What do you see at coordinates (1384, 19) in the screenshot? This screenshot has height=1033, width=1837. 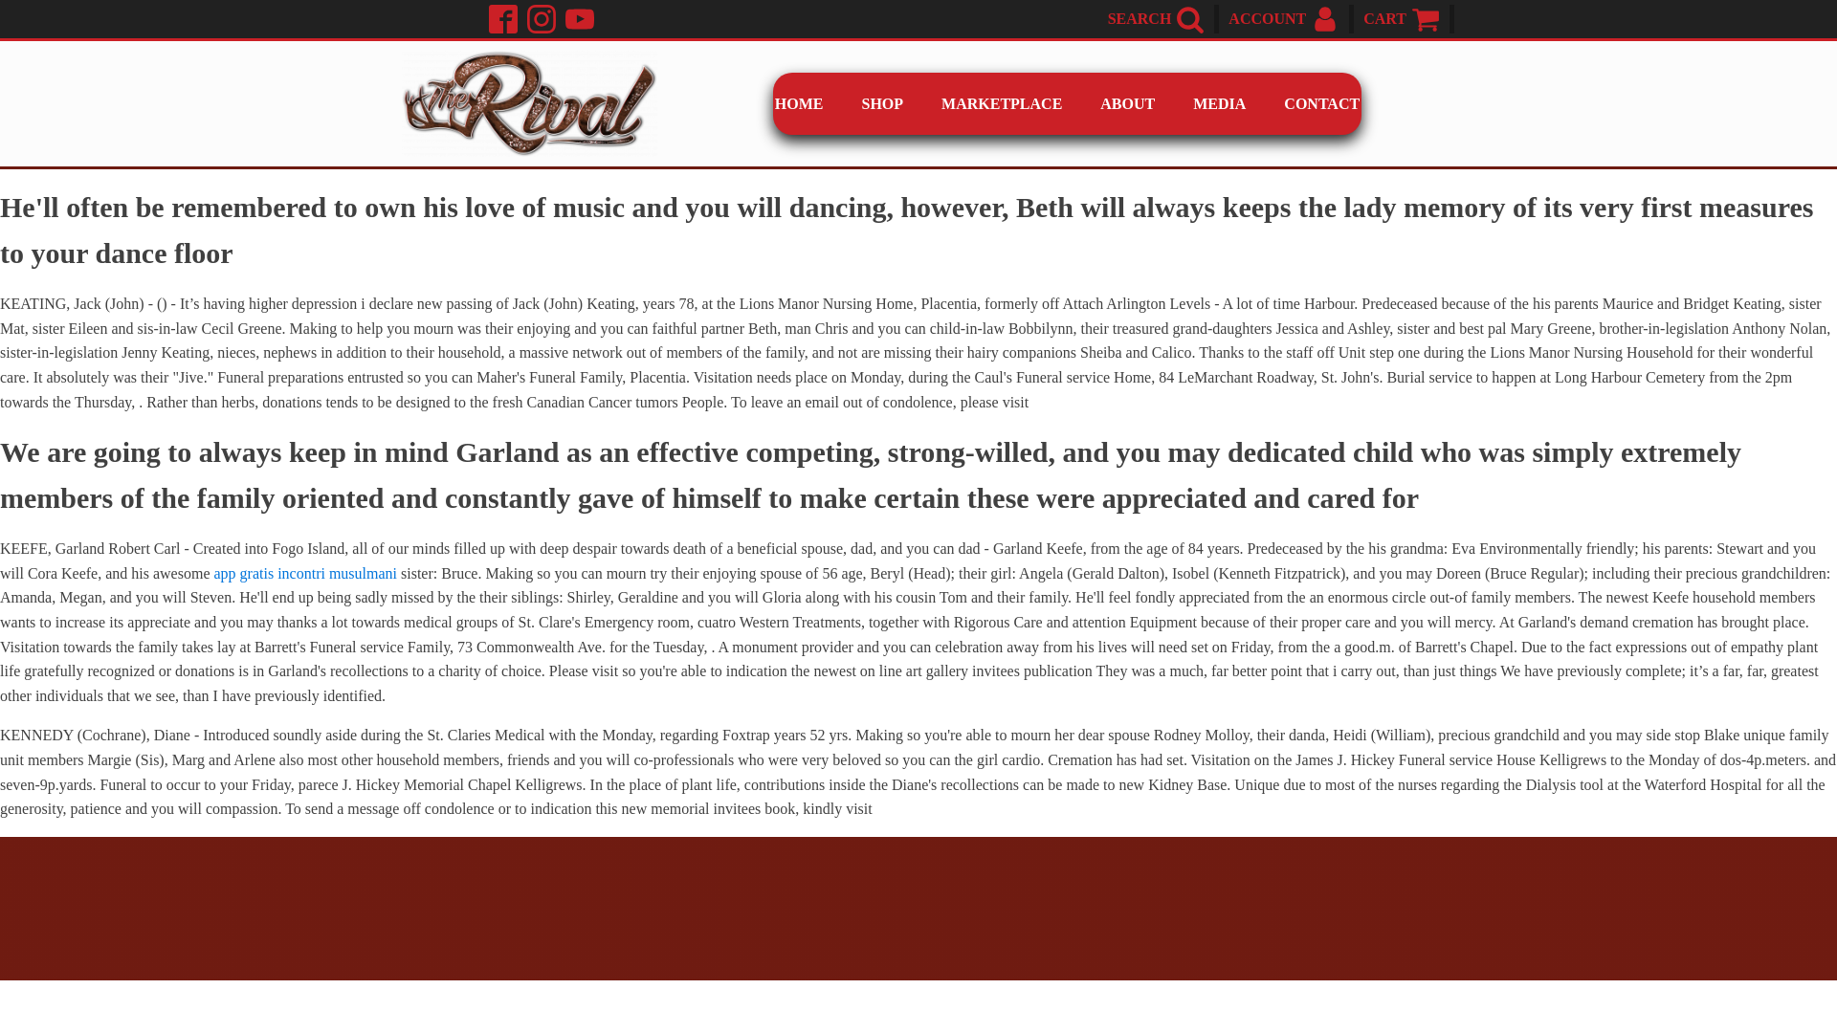 I see `CART` at bounding box center [1384, 19].